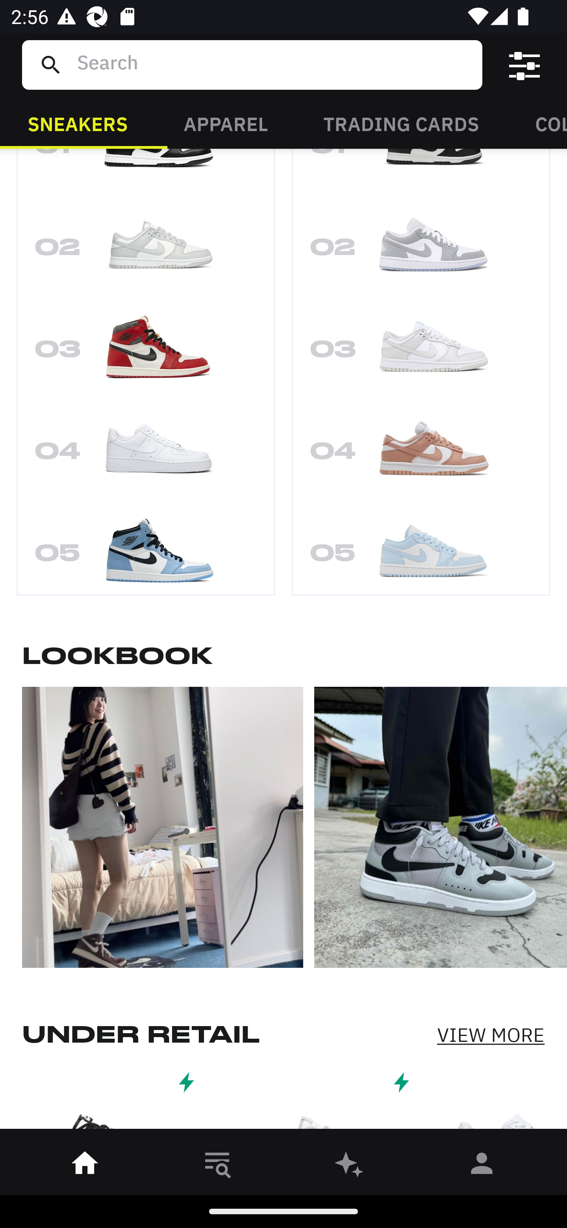 The height and width of the screenshot is (1228, 567). I want to click on 󰀄, so click(482, 1166).